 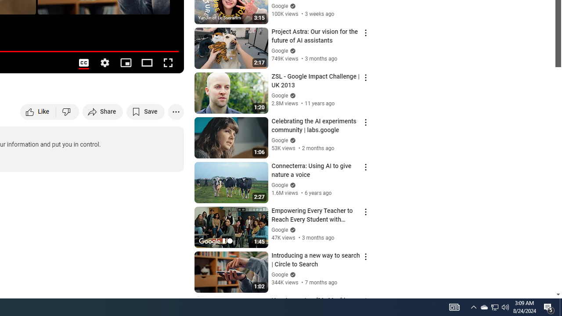 What do you see at coordinates (147, 62) in the screenshot?
I see `Theater mode (t)` at bounding box center [147, 62].